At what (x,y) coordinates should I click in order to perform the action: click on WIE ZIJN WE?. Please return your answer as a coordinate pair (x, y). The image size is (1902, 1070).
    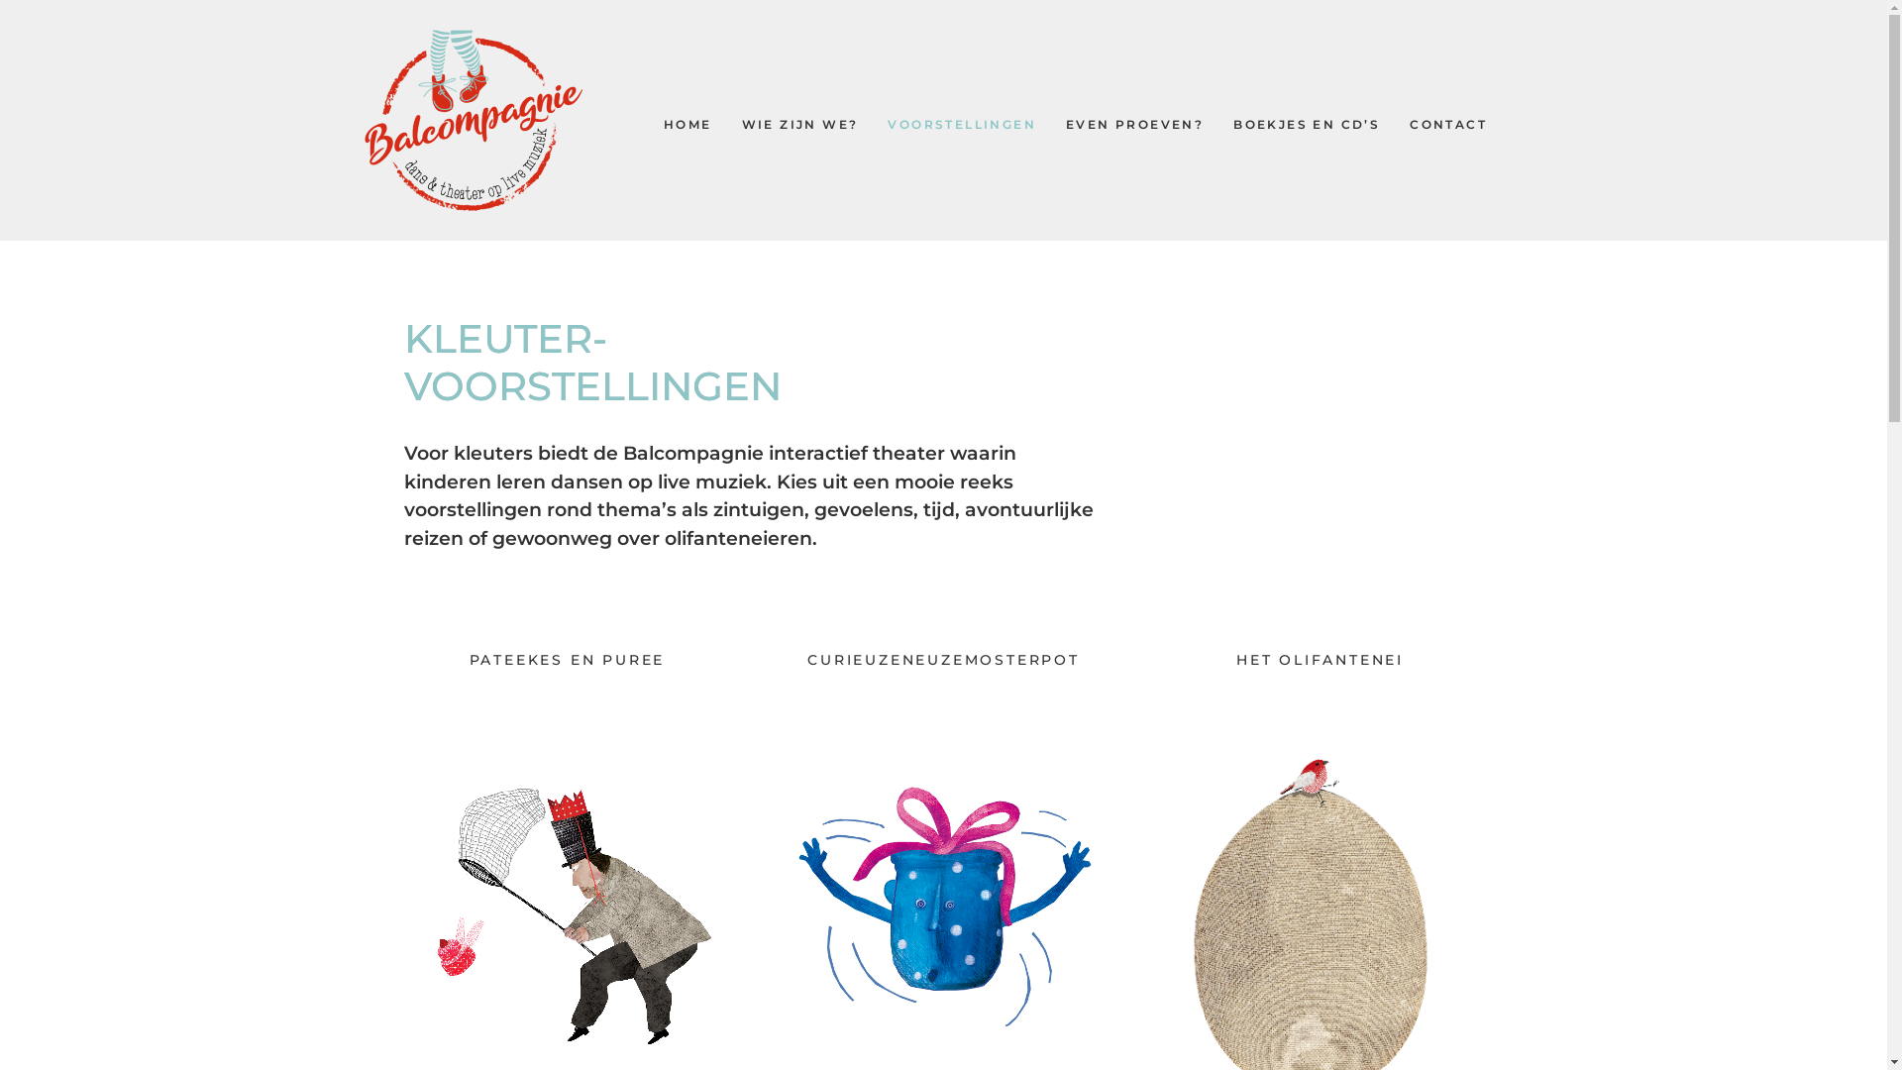
    Looking at the image, I should click on (800, 125).